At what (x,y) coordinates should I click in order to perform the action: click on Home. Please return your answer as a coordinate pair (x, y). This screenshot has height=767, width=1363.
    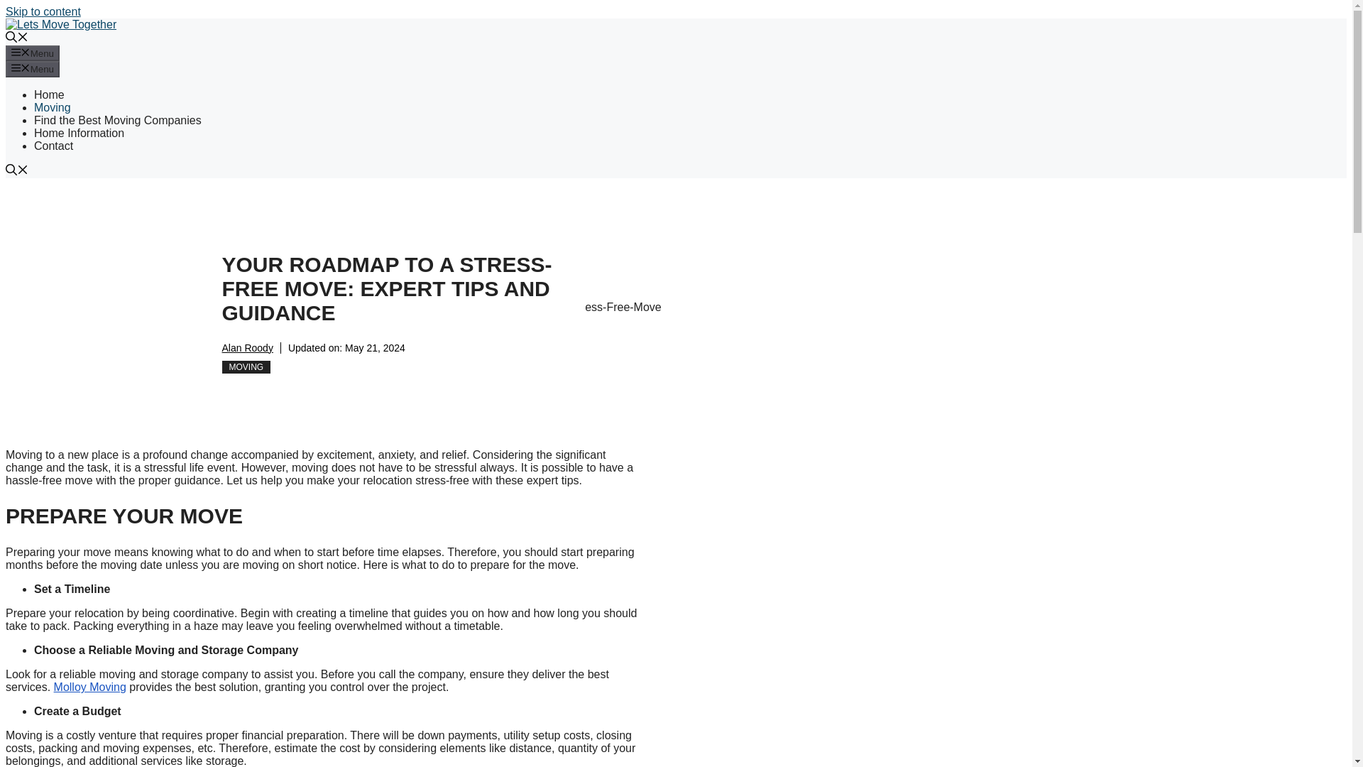
    Looking at the image, I should click on (49, 94).